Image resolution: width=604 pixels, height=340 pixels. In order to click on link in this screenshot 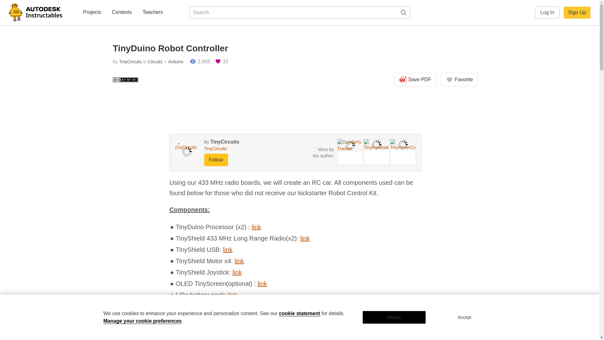, I will do `click(305, 238)`.